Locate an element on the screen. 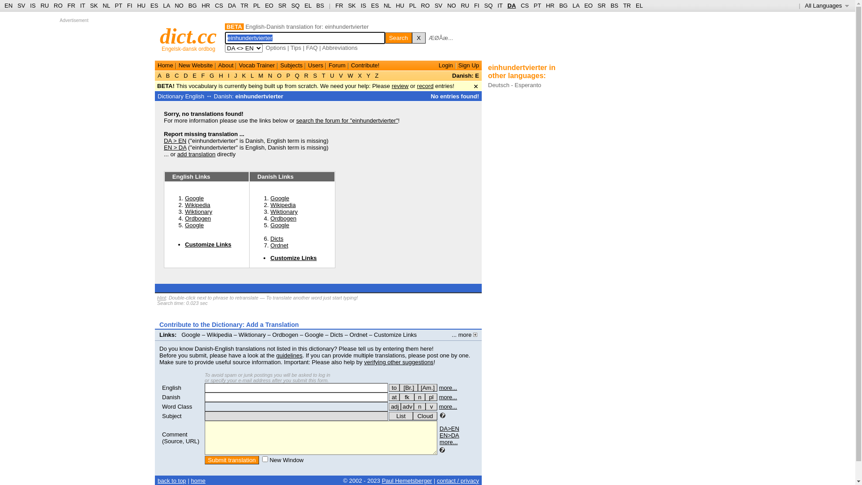  Wiktionary is located at coordinates (198, 212).